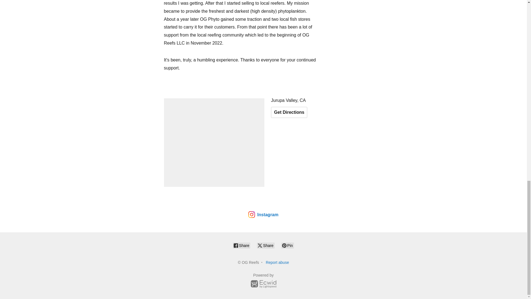  Describe the element at coordinates (214, 143) in the screenshot. I see `Location on map` at that location.